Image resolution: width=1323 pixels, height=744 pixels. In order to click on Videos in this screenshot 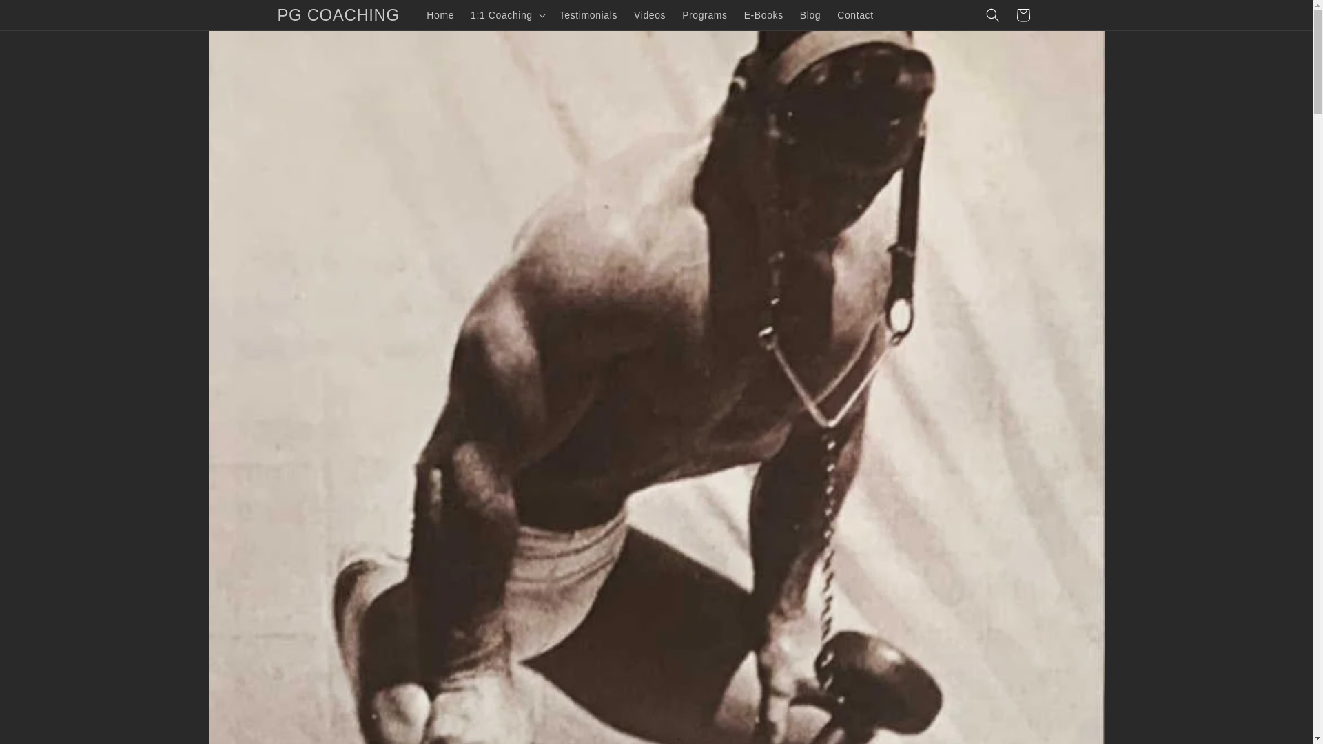, I will do `click(649, 15)`.